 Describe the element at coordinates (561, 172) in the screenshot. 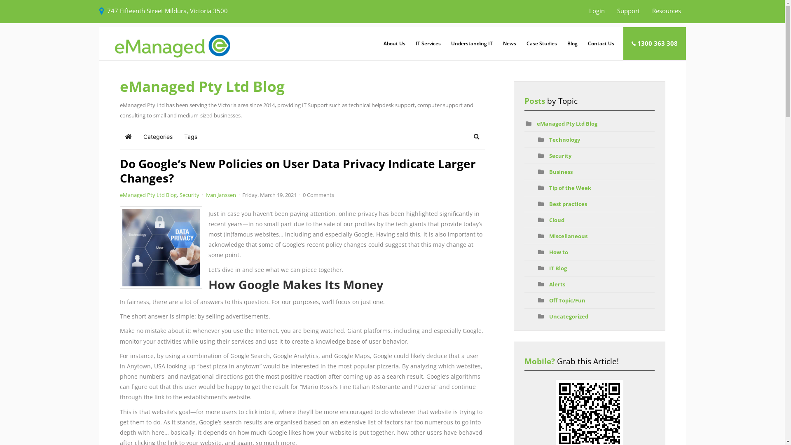

I see `Business` at that location.